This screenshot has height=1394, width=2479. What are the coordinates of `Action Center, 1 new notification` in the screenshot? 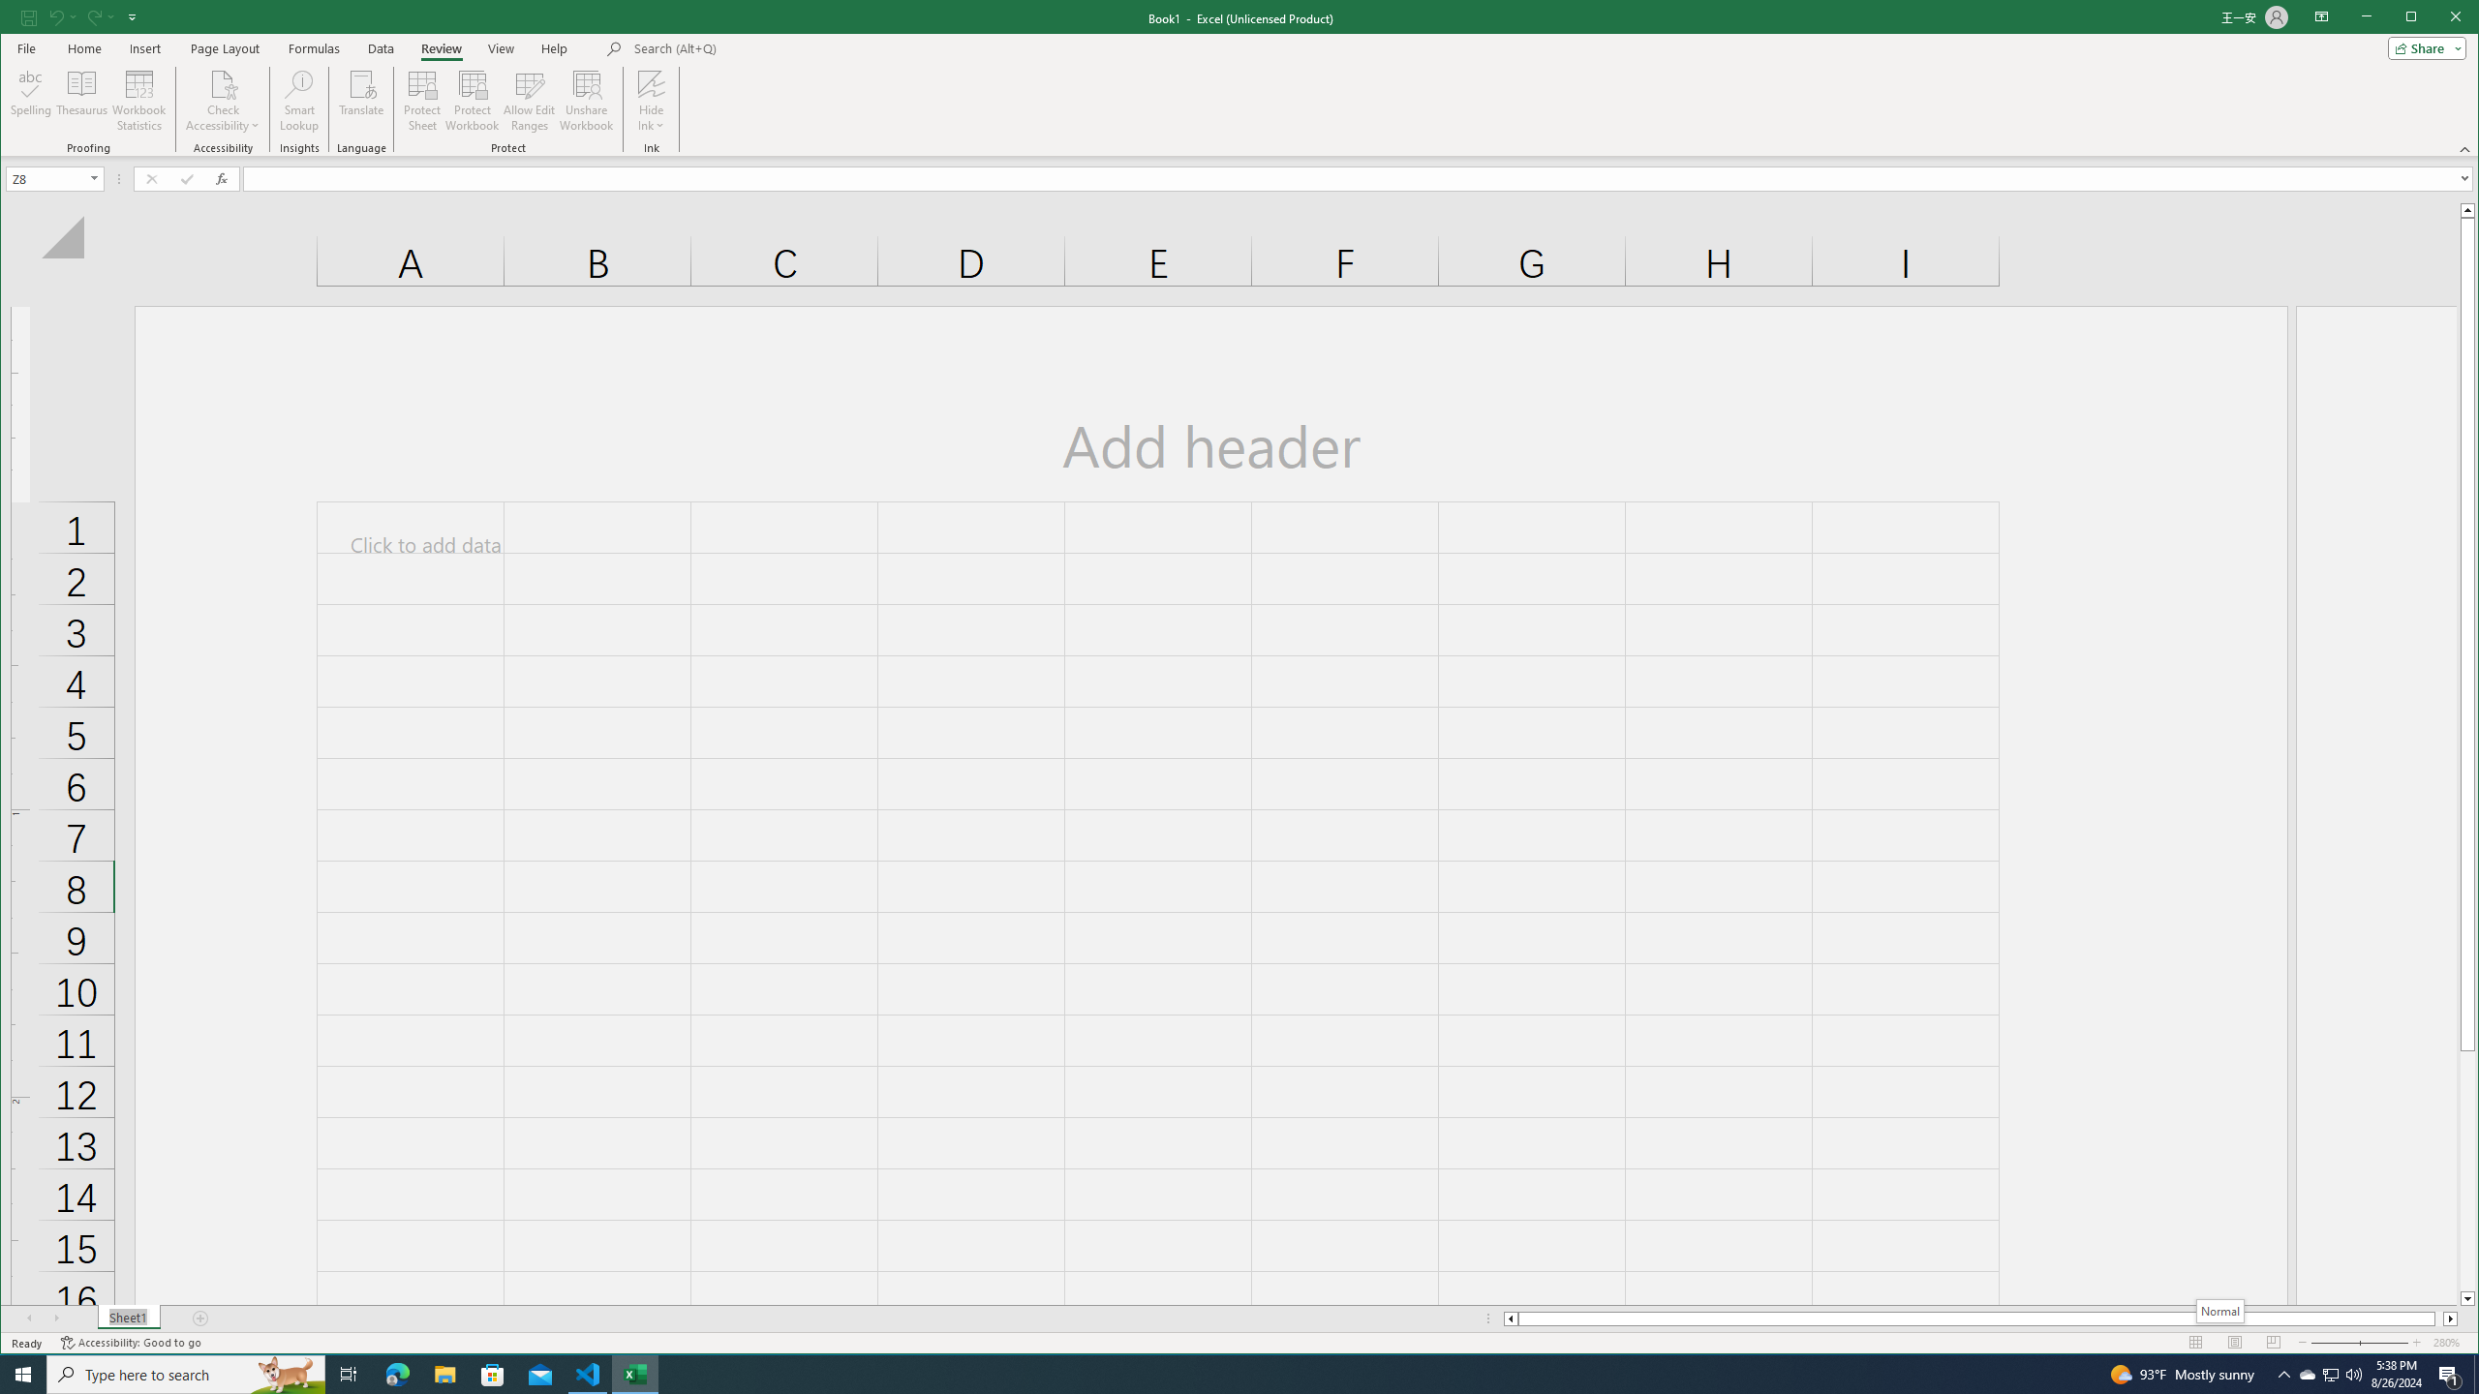 It's located at (2450, 1375).